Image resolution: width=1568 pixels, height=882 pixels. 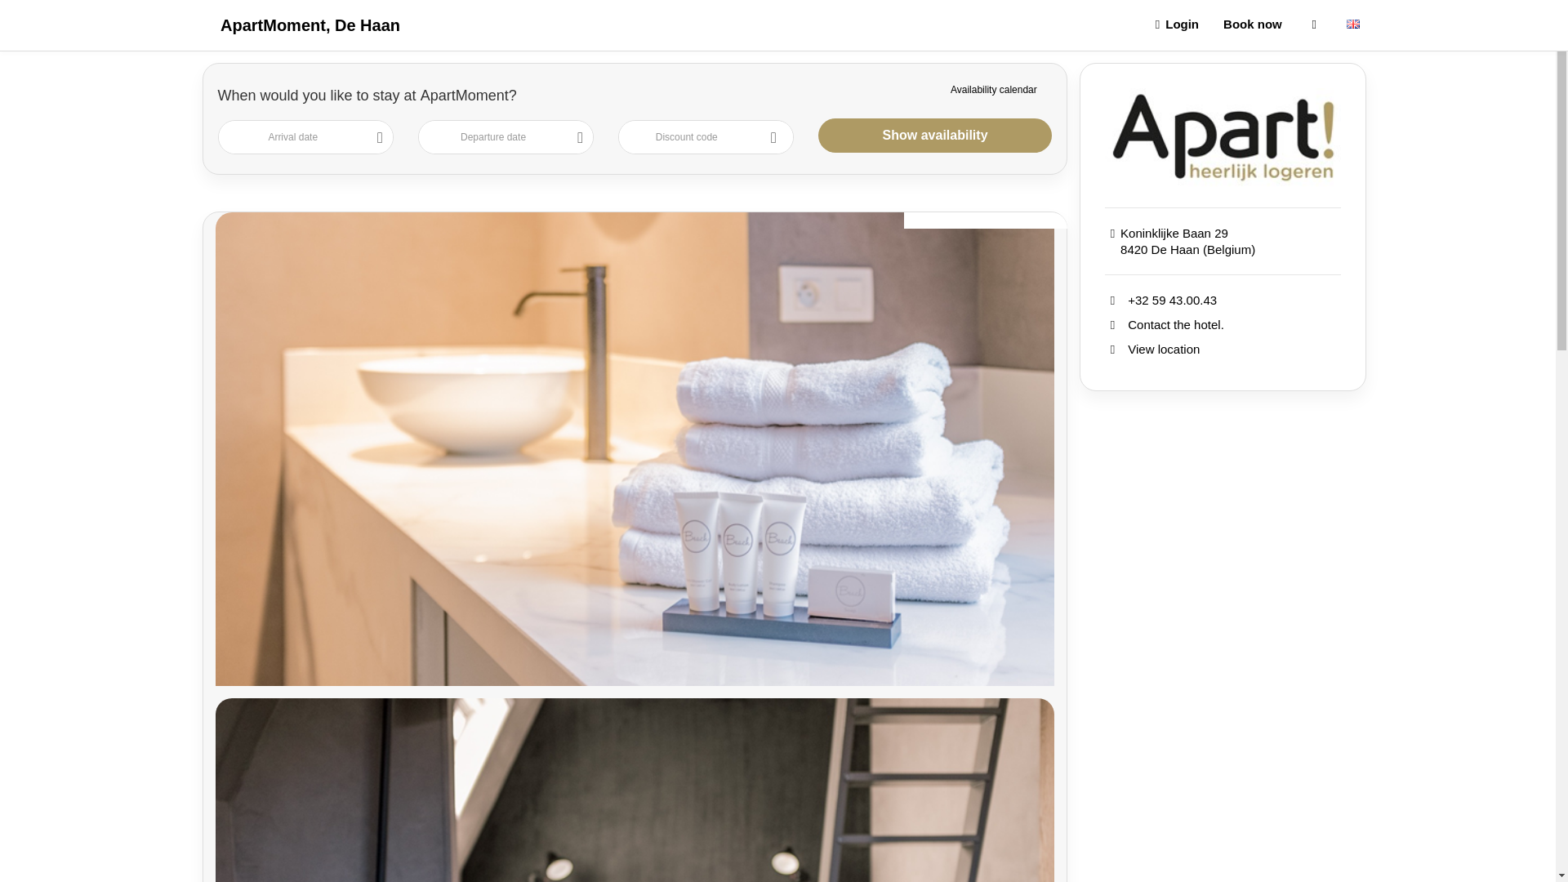 I want to click on ApartMoment, De Haan, so click(x=310, y=25).